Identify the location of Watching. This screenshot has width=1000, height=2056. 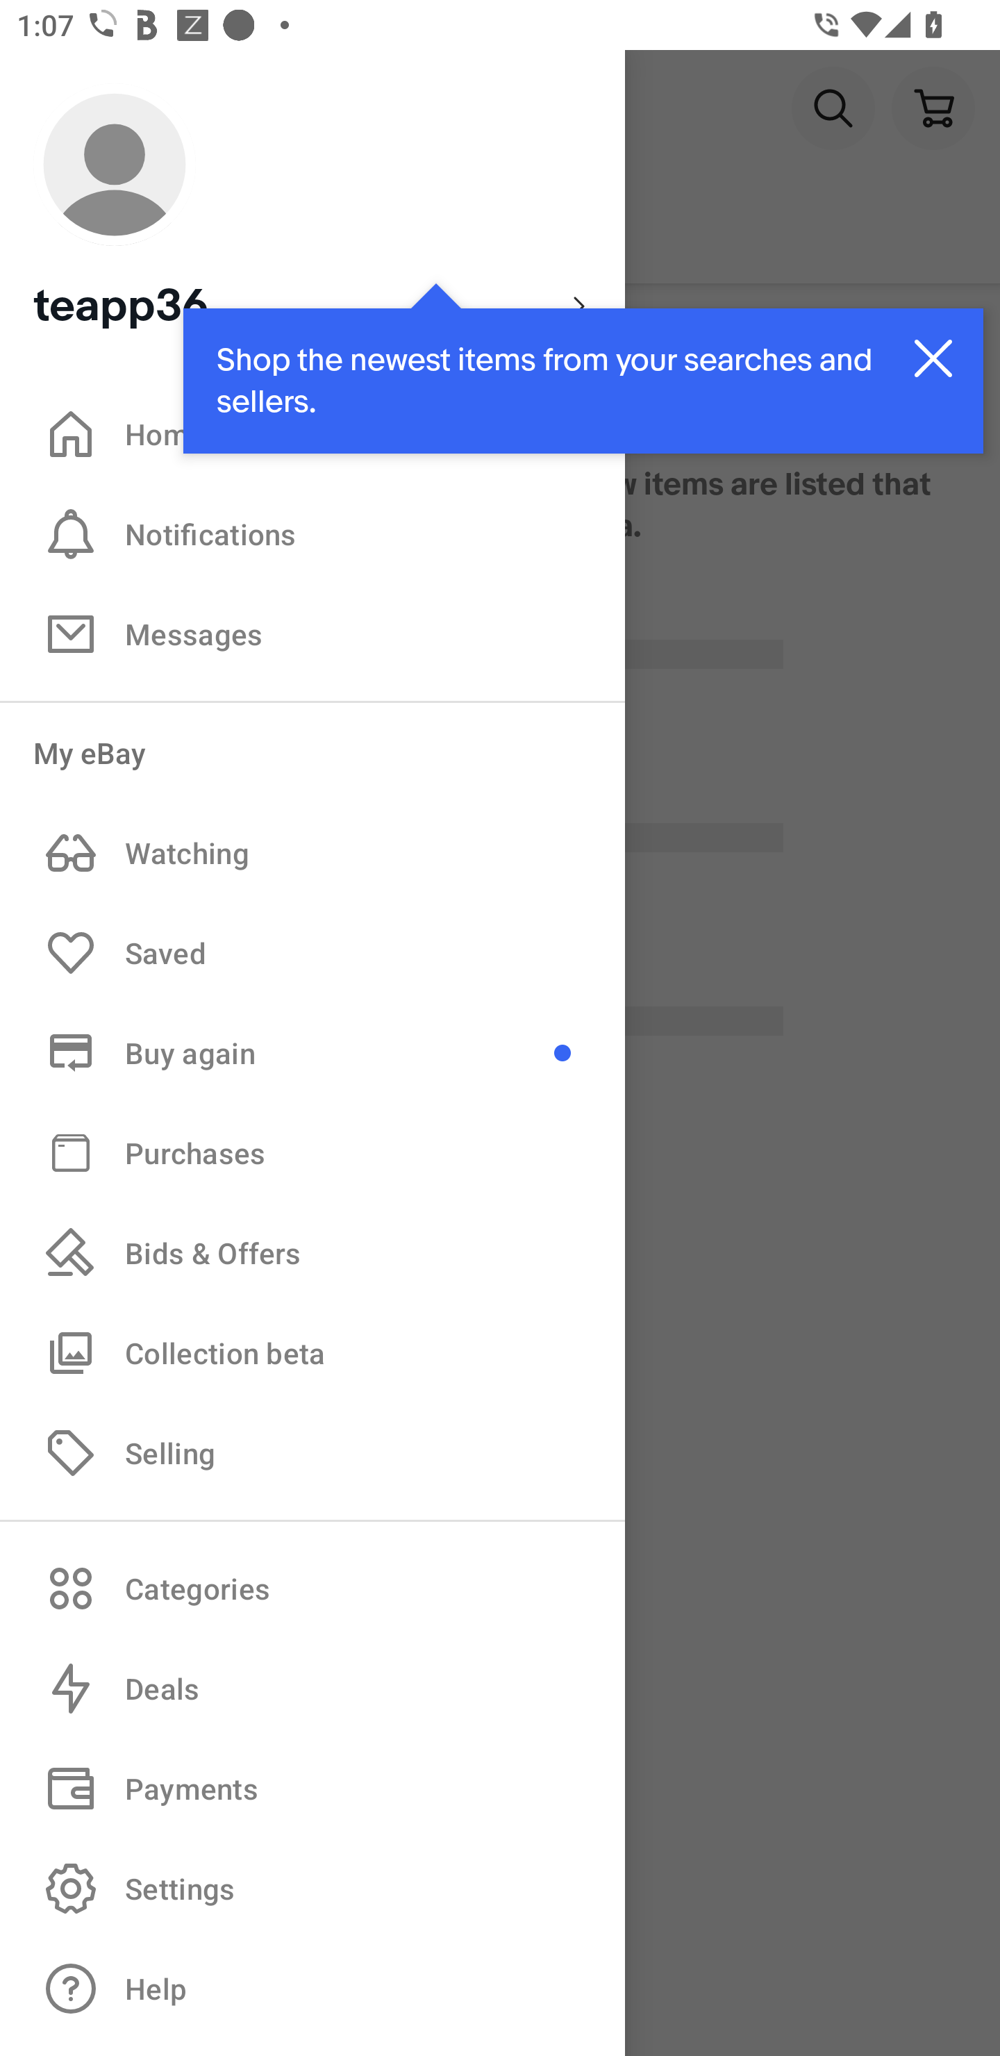
(312, 853).